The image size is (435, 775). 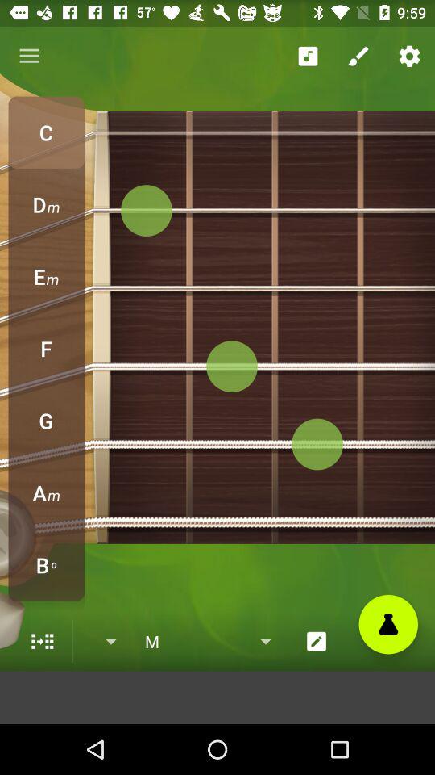 What do you see at coordinates (217, 697) in the screenshot?
I see `advertisement link` at bounding box center [217, 697].